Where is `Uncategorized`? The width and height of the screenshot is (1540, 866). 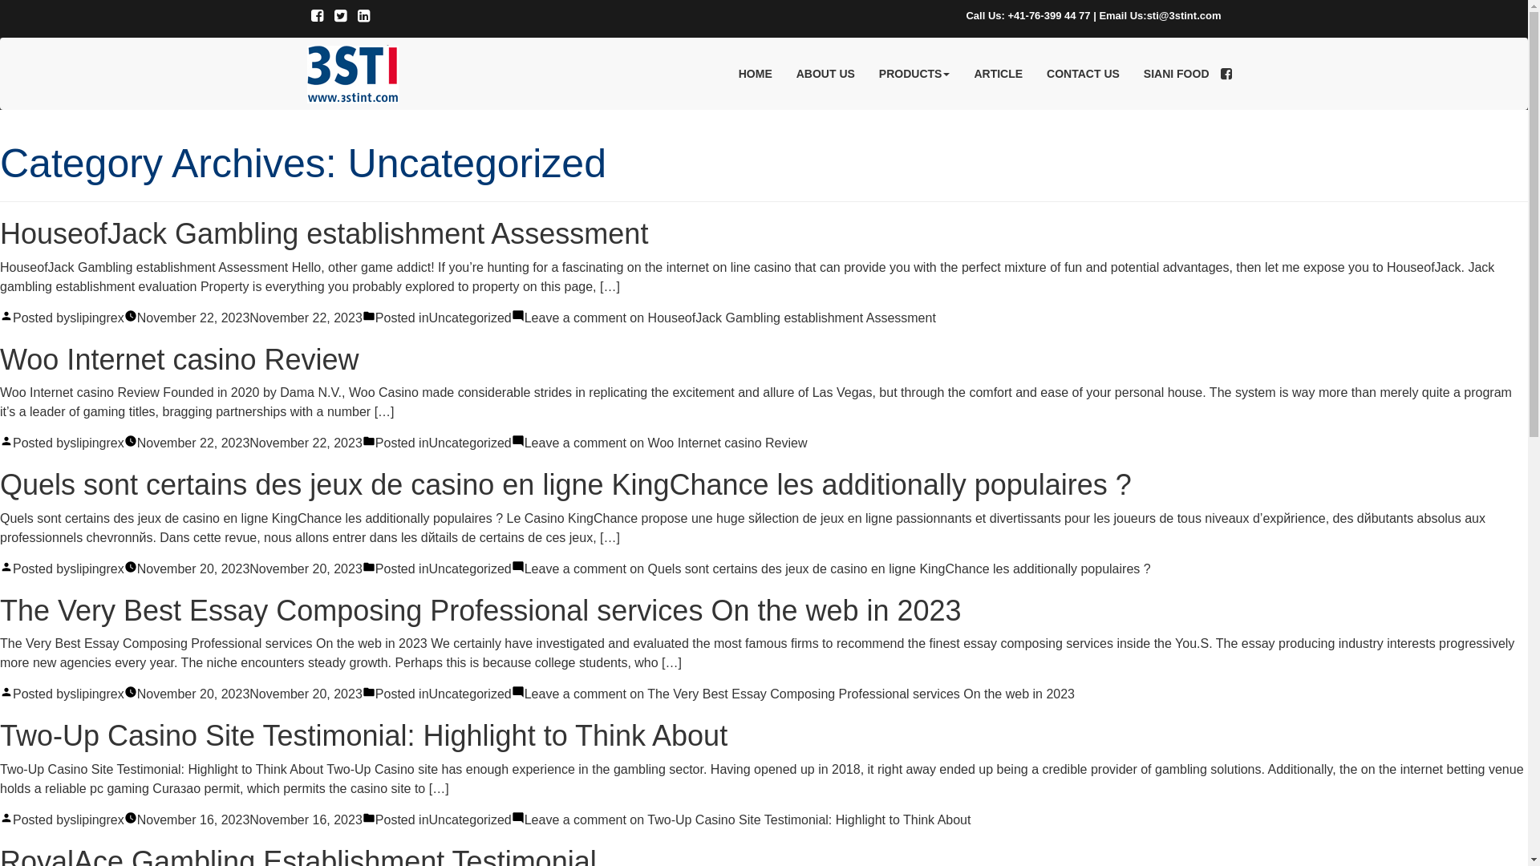
Uncategorized is located at coordinates (470, 819).